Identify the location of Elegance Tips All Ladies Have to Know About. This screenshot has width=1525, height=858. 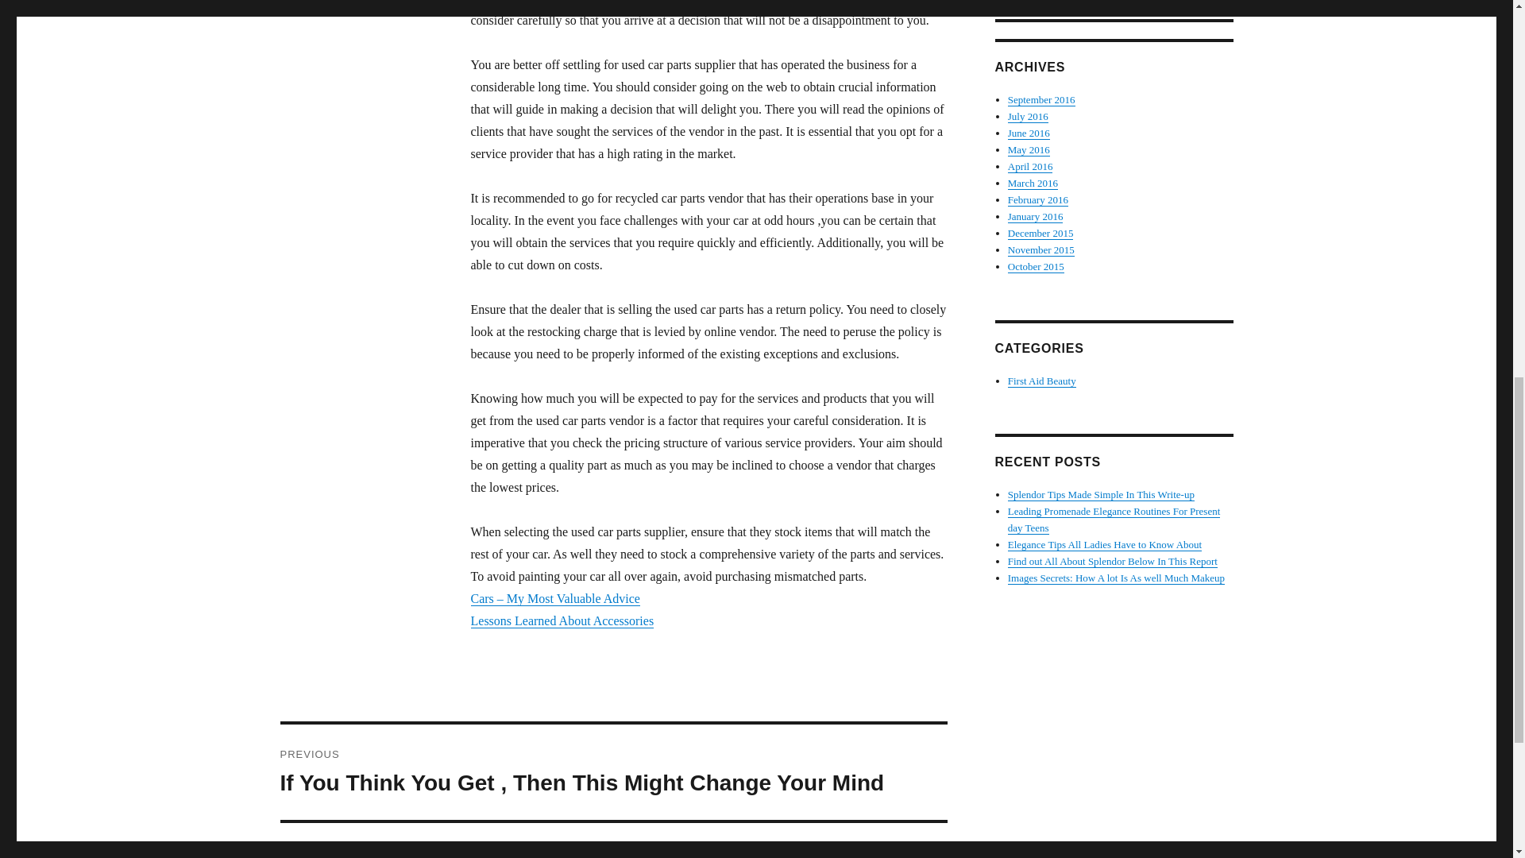
(1028, 116).